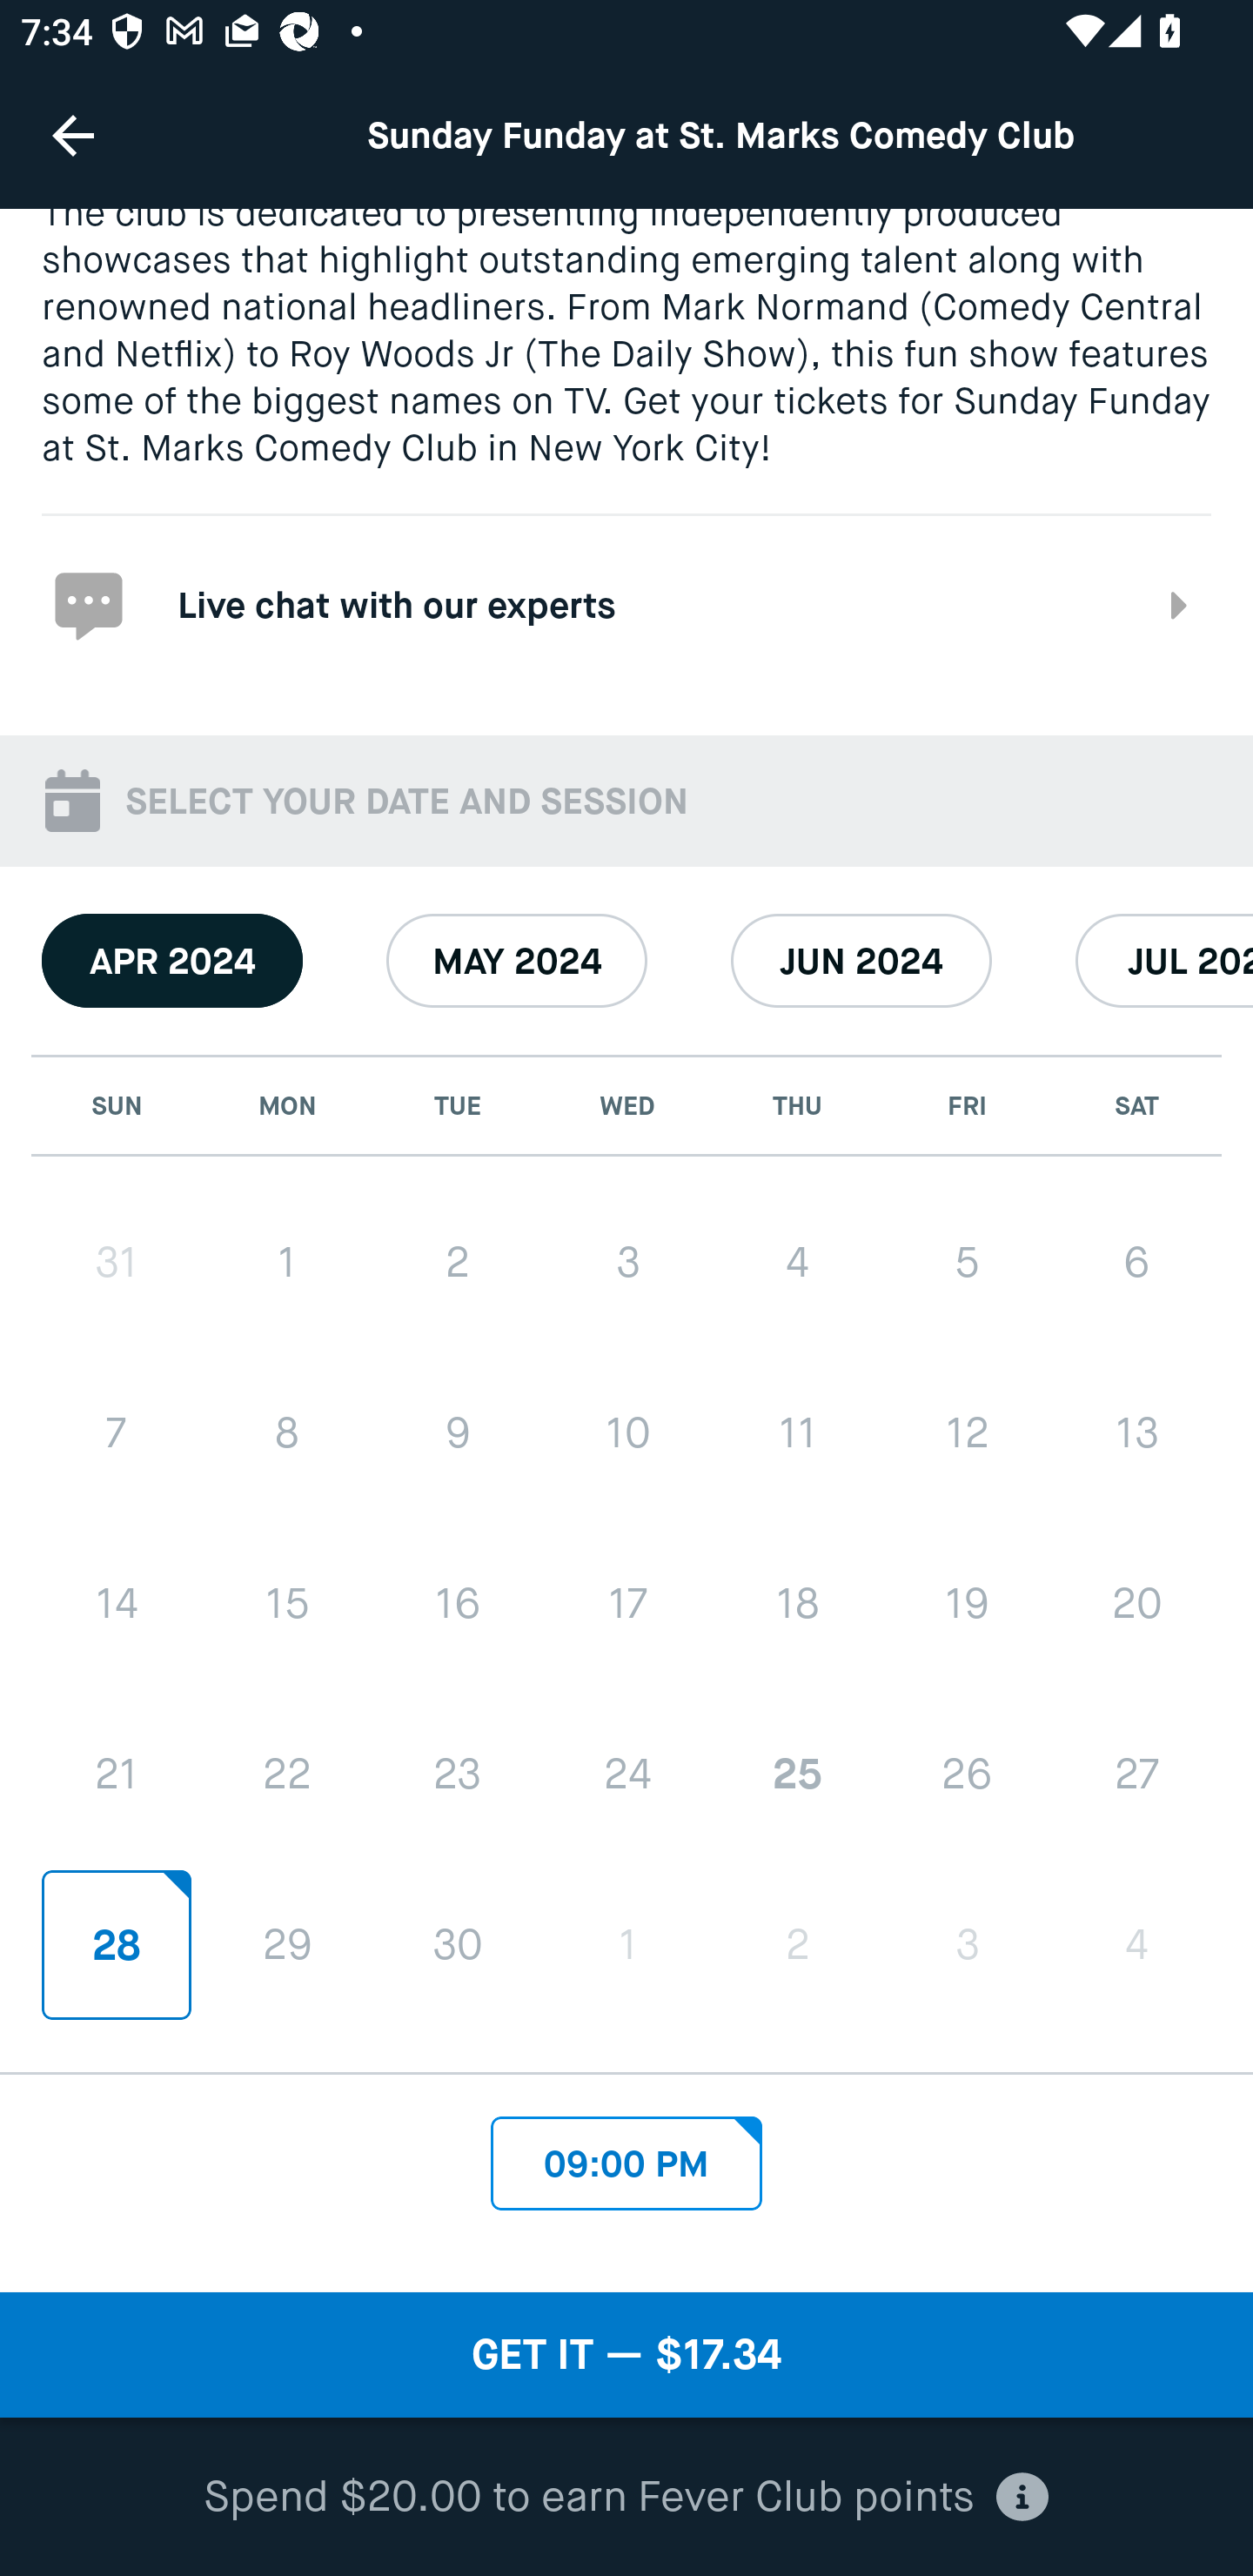 This screenshot has width=1253, height=2576. I want to click on 3, so click(966, 1944).